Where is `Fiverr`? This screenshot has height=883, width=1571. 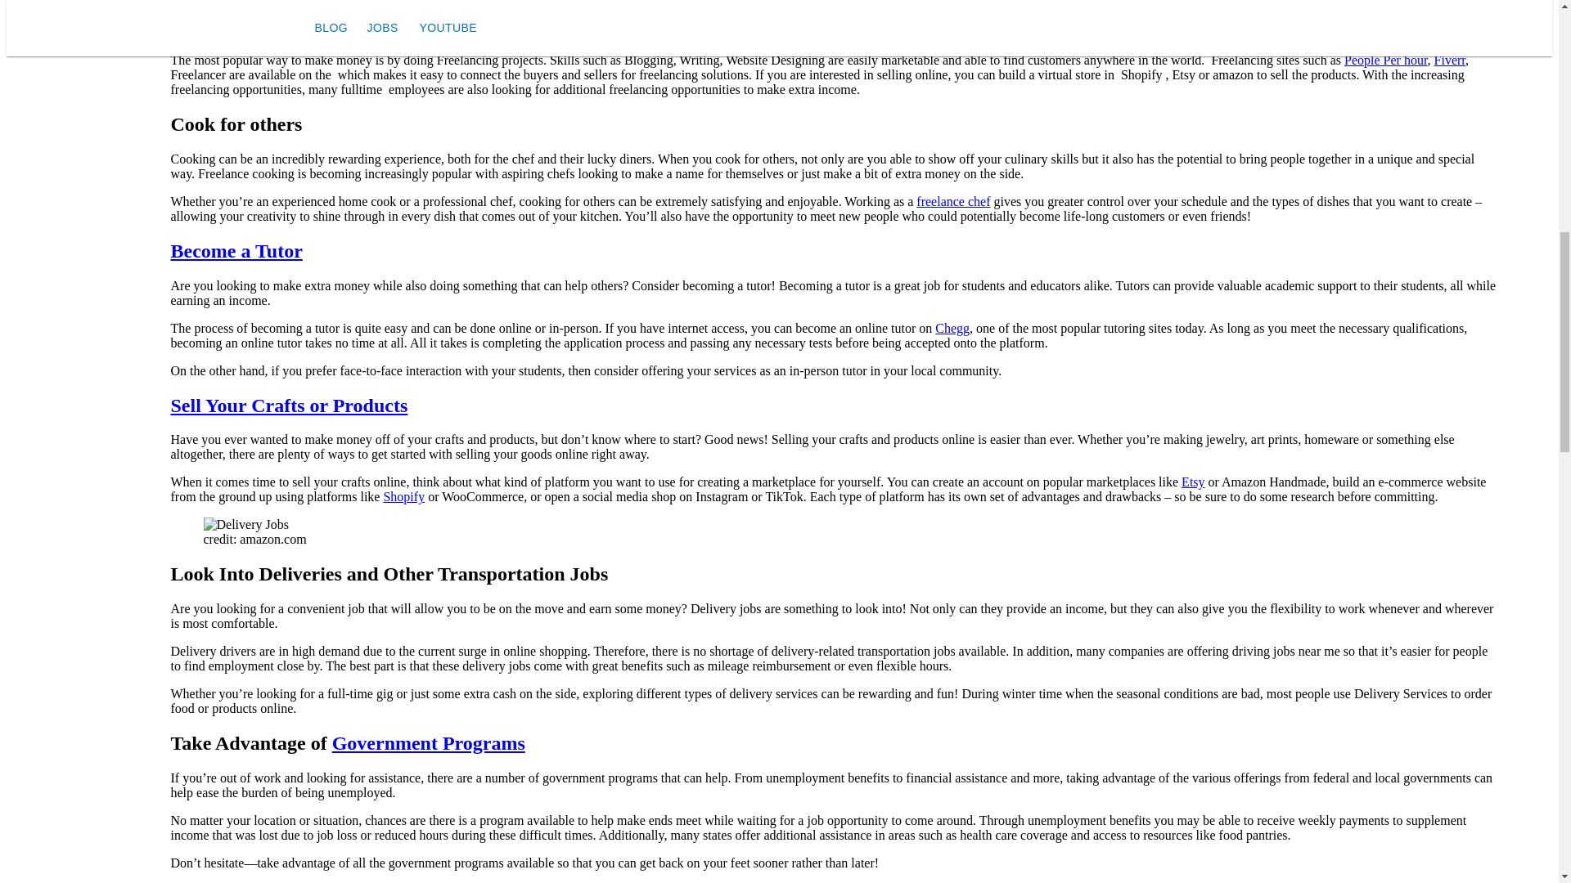 Fiverr is located at coordinates (1450, 60).